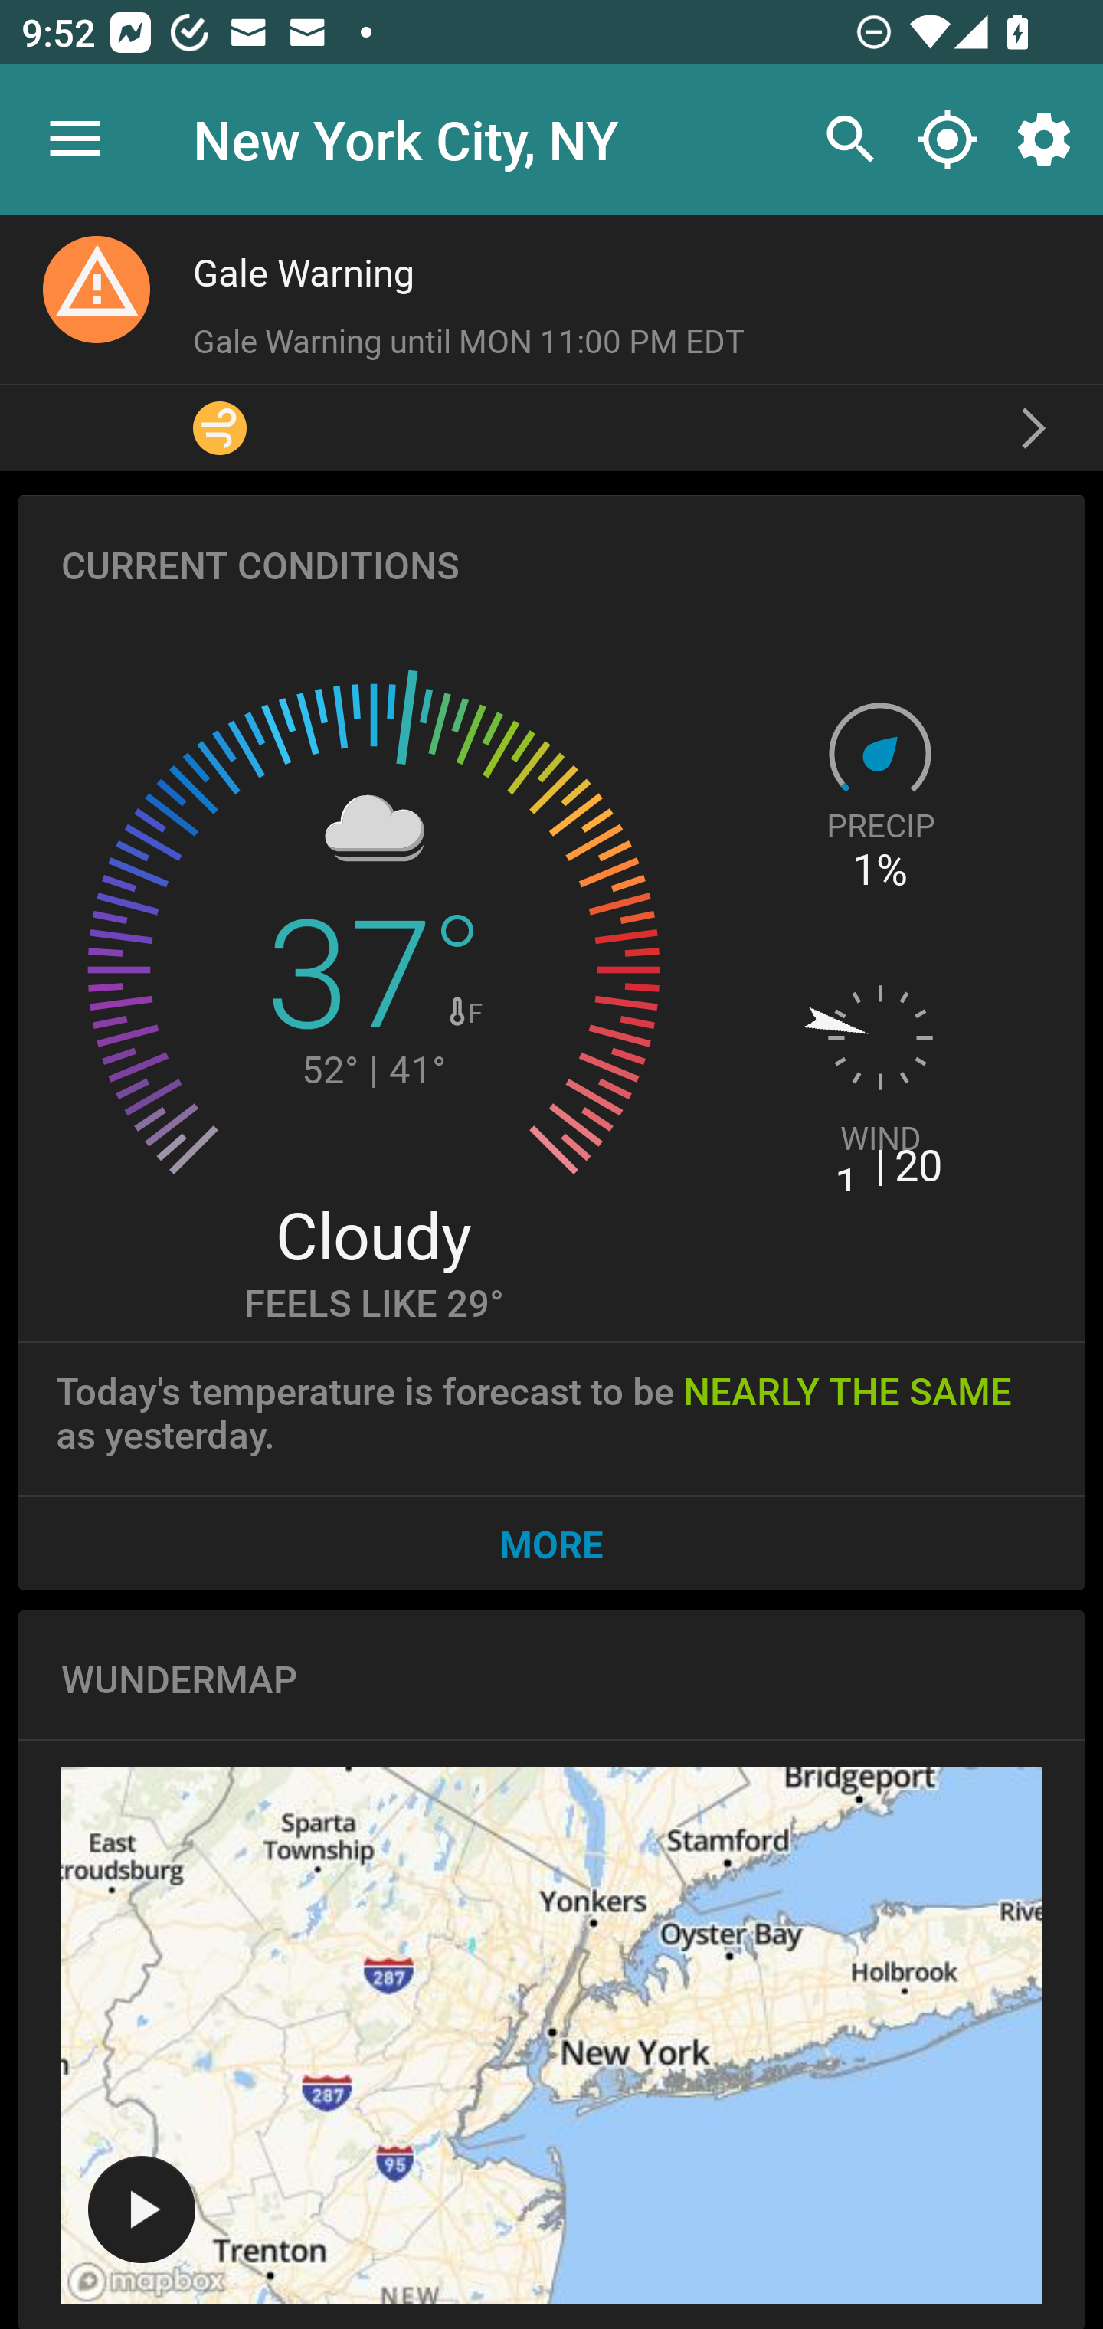 This screenshot has height=2329, width=1103. What do you see at coordinates (373, 1233) in the screenshot?
I see `Cloudy` at bounding box center [373, 1233].